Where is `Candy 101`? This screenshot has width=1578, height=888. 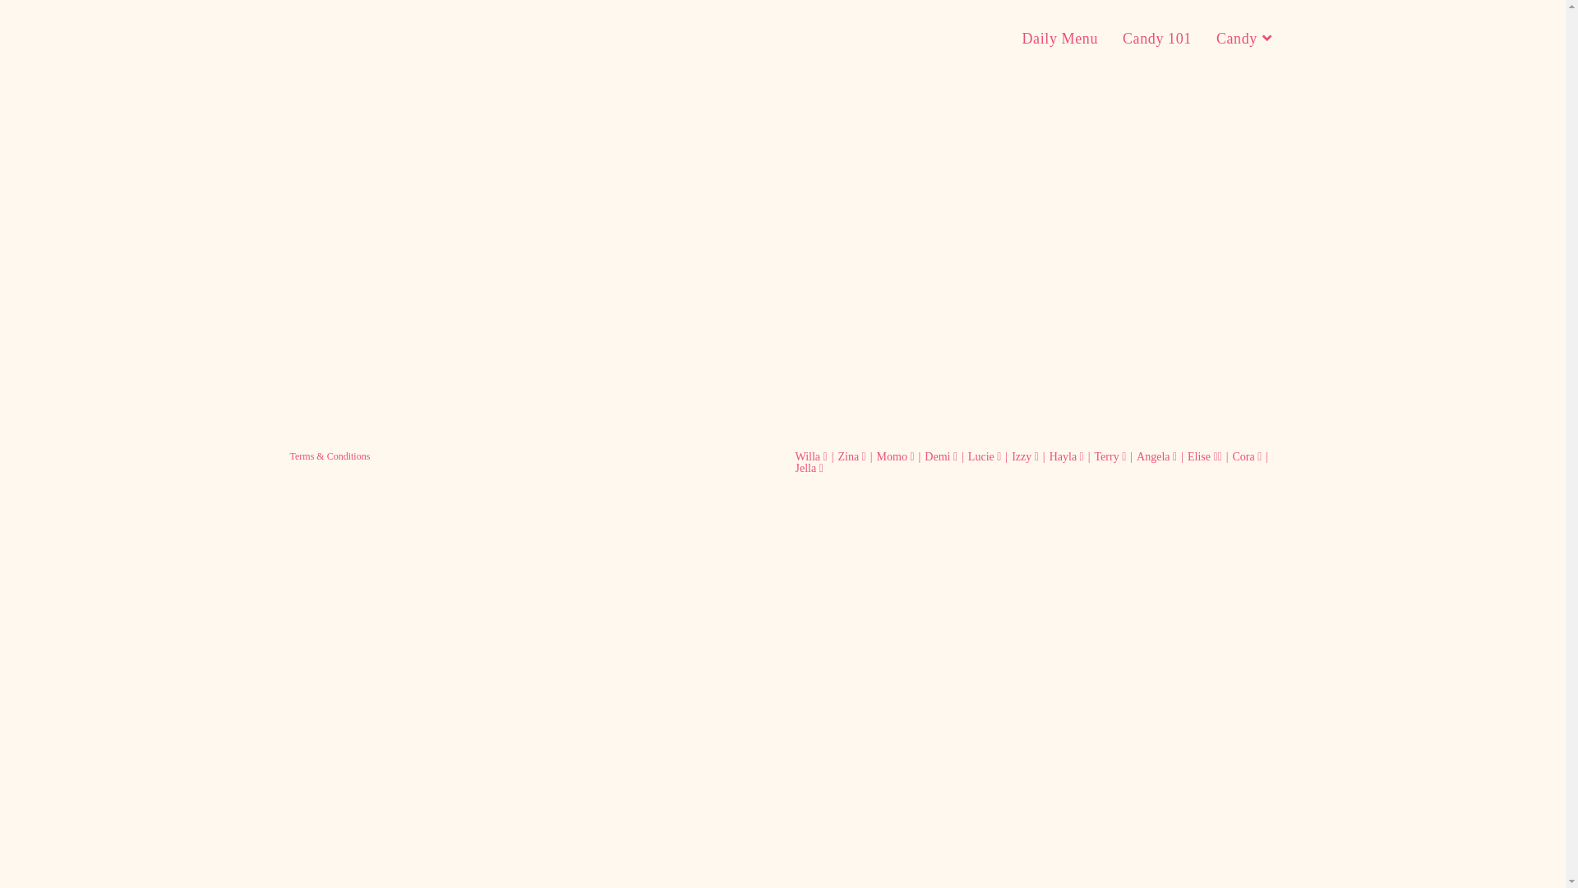
Candy 101 is located at coordinates (1157, 39).